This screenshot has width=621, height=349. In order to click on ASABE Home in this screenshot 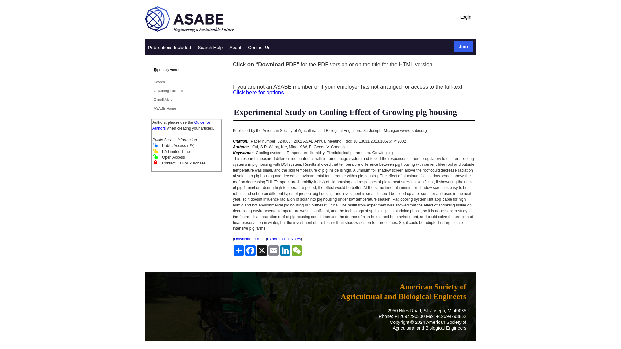, I will do `click(164, 108)`.